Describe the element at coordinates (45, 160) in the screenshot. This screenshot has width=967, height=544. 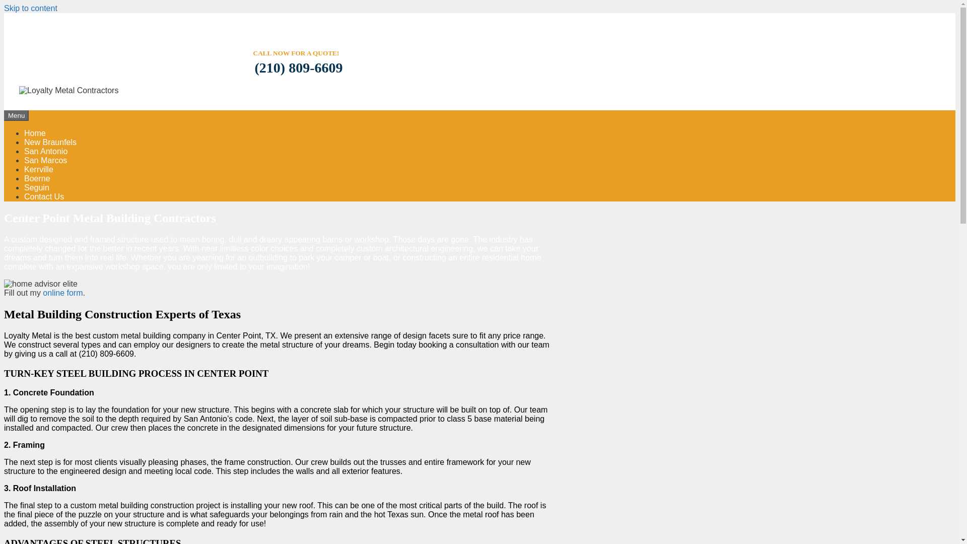
I see `San Marcos` at that location.